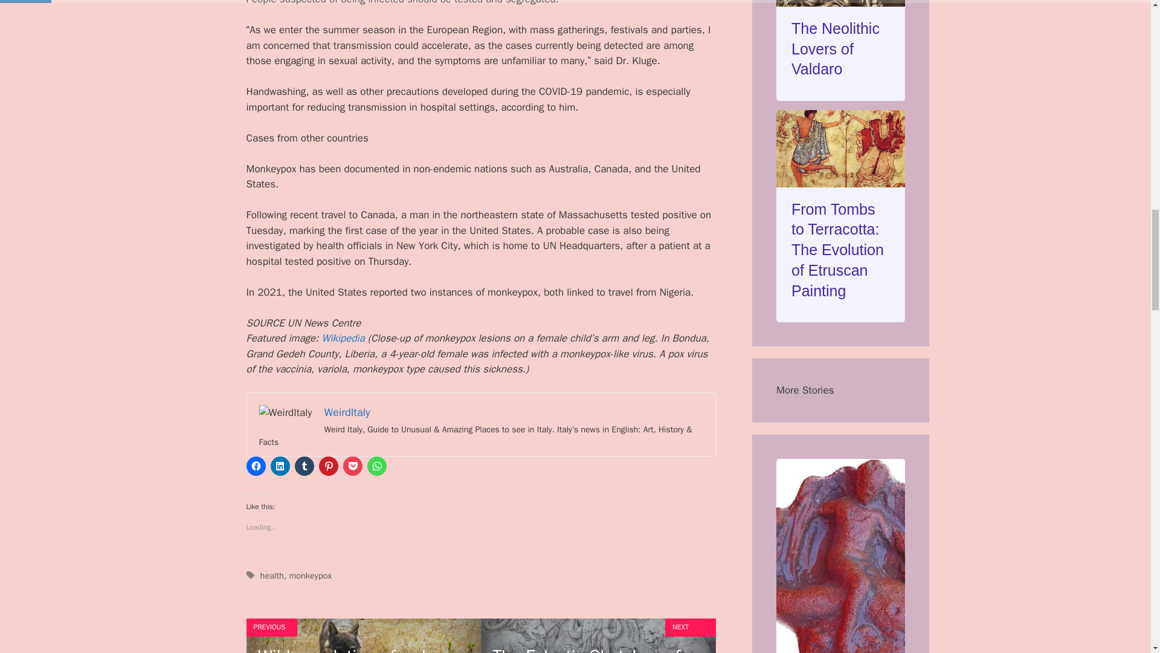 The height and width of the screenshot is (653, 1160). What do you see at coordinates (347, 412) in the screenshot?
I see `WeirdItaly` at bounding box center [347, 412].